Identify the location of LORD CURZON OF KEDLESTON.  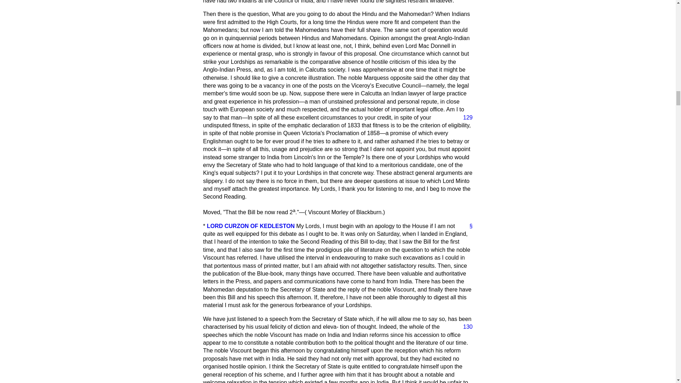
(251, 226).